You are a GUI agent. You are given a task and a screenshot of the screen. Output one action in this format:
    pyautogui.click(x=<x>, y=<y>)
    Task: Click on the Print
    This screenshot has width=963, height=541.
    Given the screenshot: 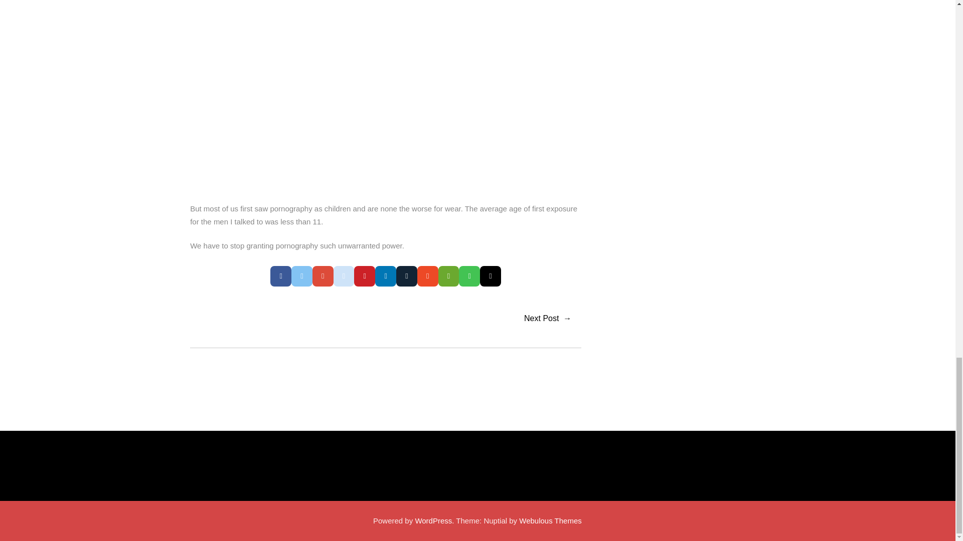 What is the action you would take?
    pyautogui.click(x=406, y=277)
    